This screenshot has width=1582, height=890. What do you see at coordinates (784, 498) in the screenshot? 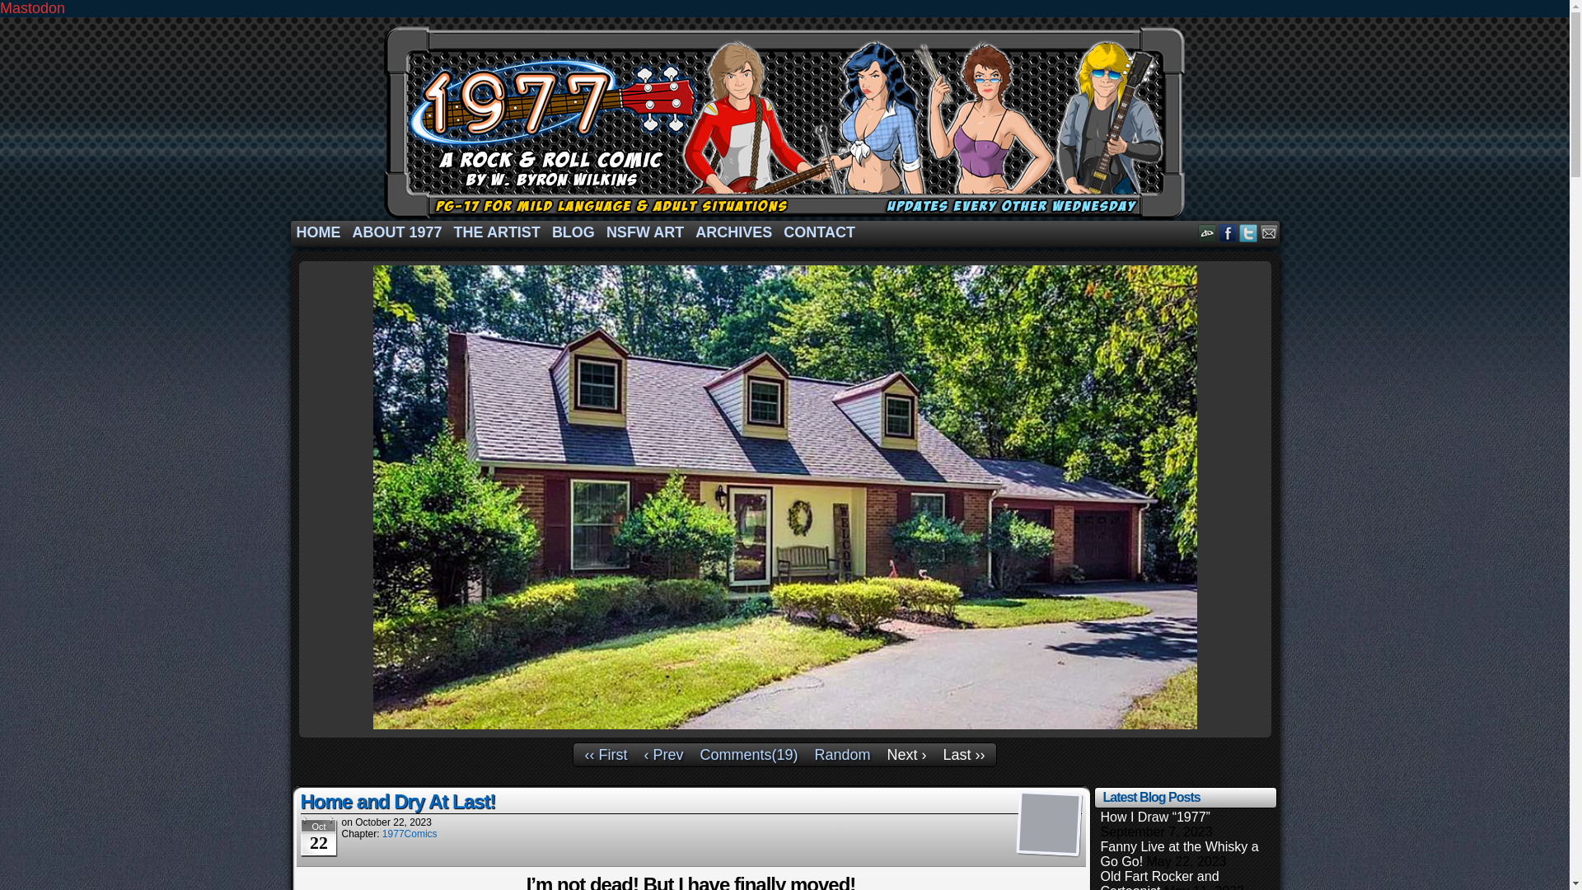
I see `Home and Dry At Last!` at bounding box center [784, 498].